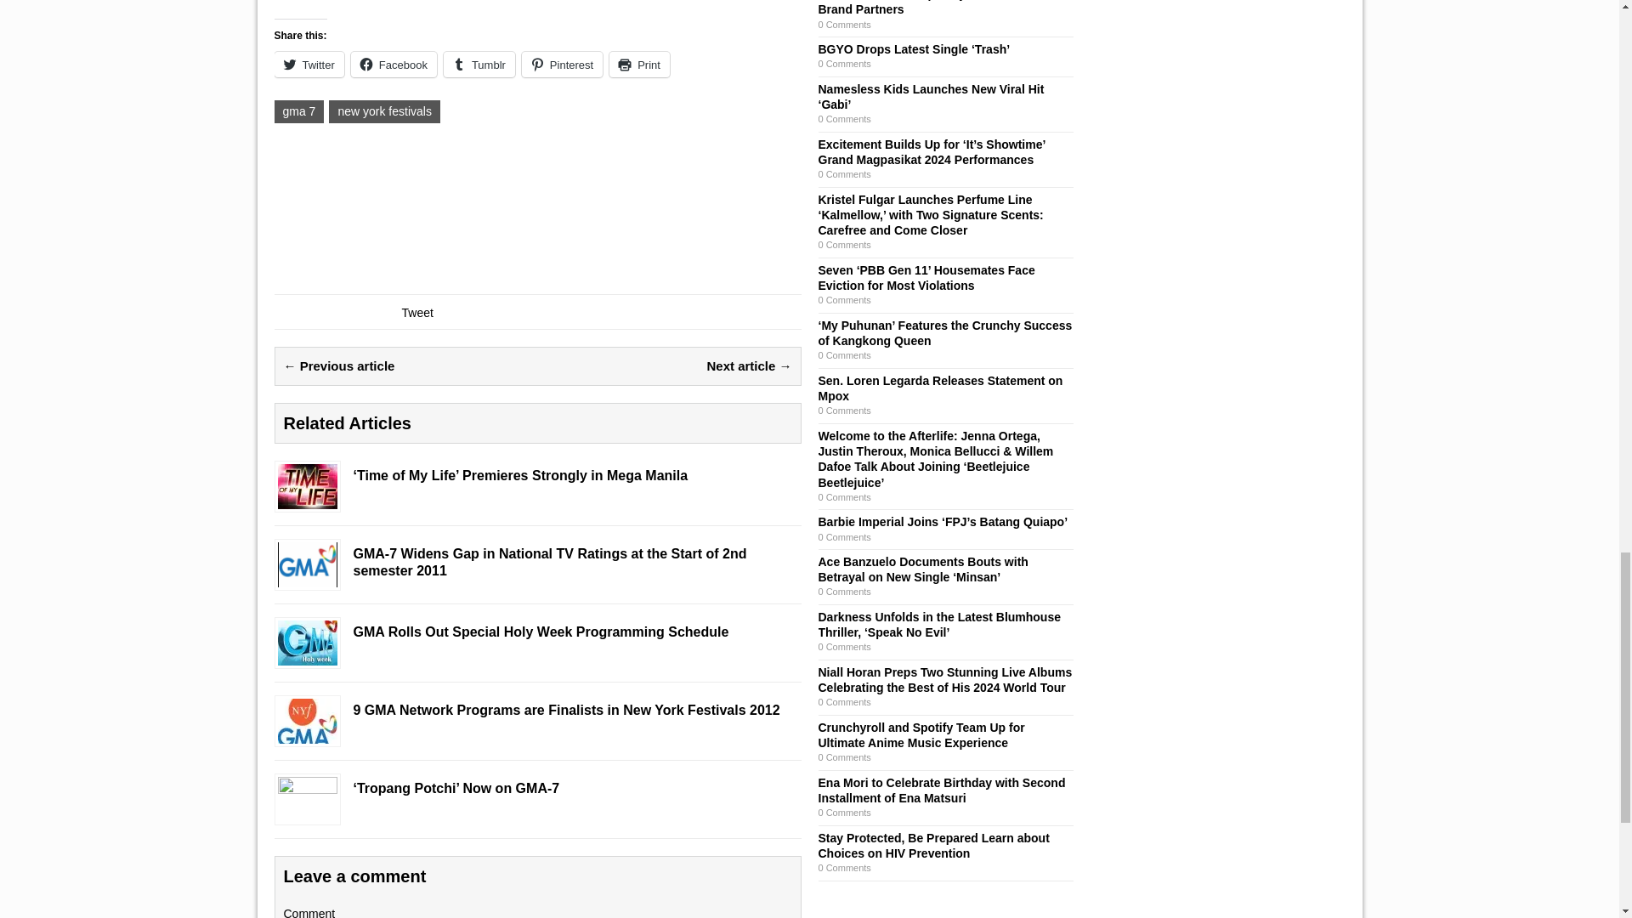 The image size is (1632, 918). Describe the element at coordinates (562, 64) in the screenshot. I see `Pinterest` at that location.